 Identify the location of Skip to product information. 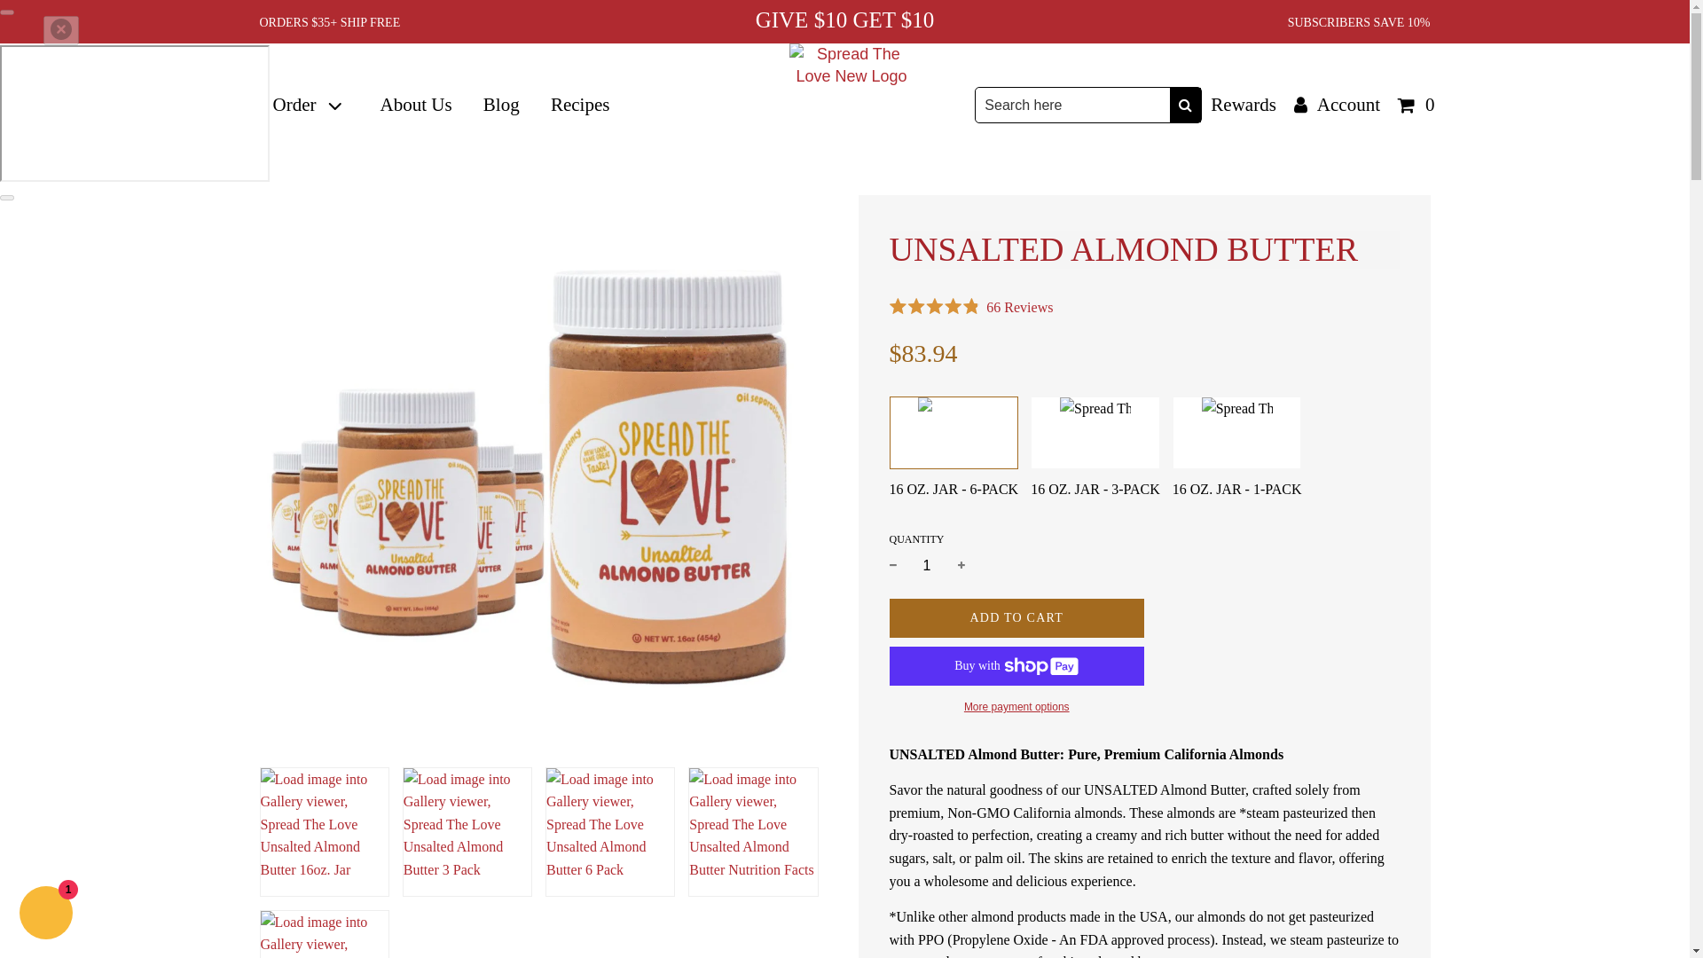
(267, 202).